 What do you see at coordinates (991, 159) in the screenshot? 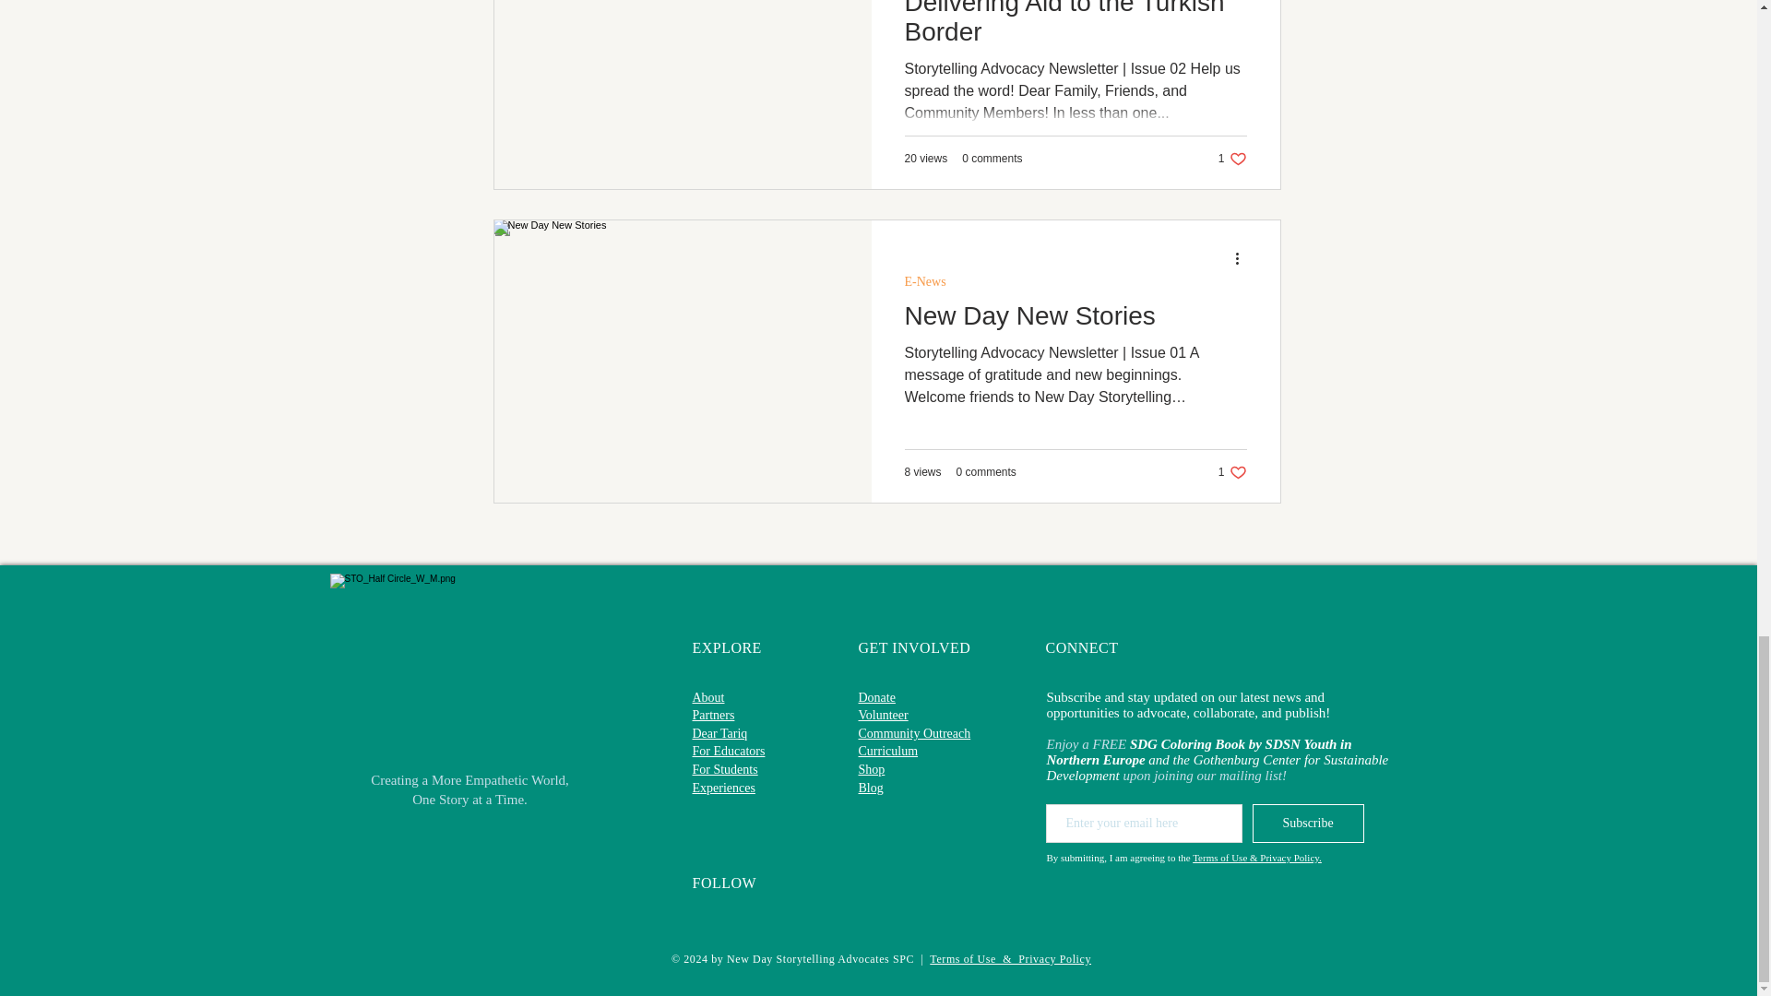
I see `0 comments` at bounding box center [991, 159].